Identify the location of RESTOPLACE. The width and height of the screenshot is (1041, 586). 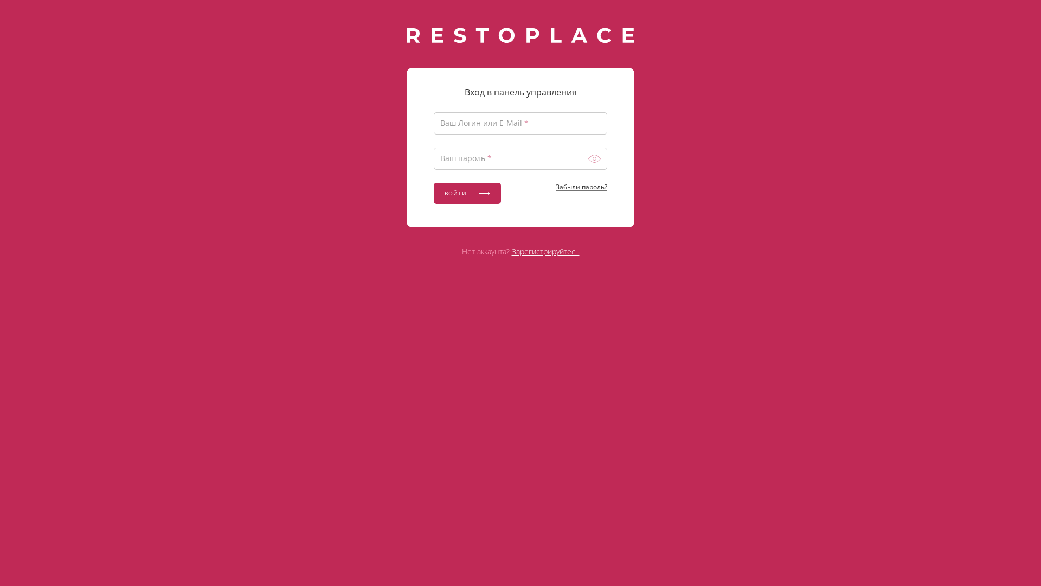
(520, 35).